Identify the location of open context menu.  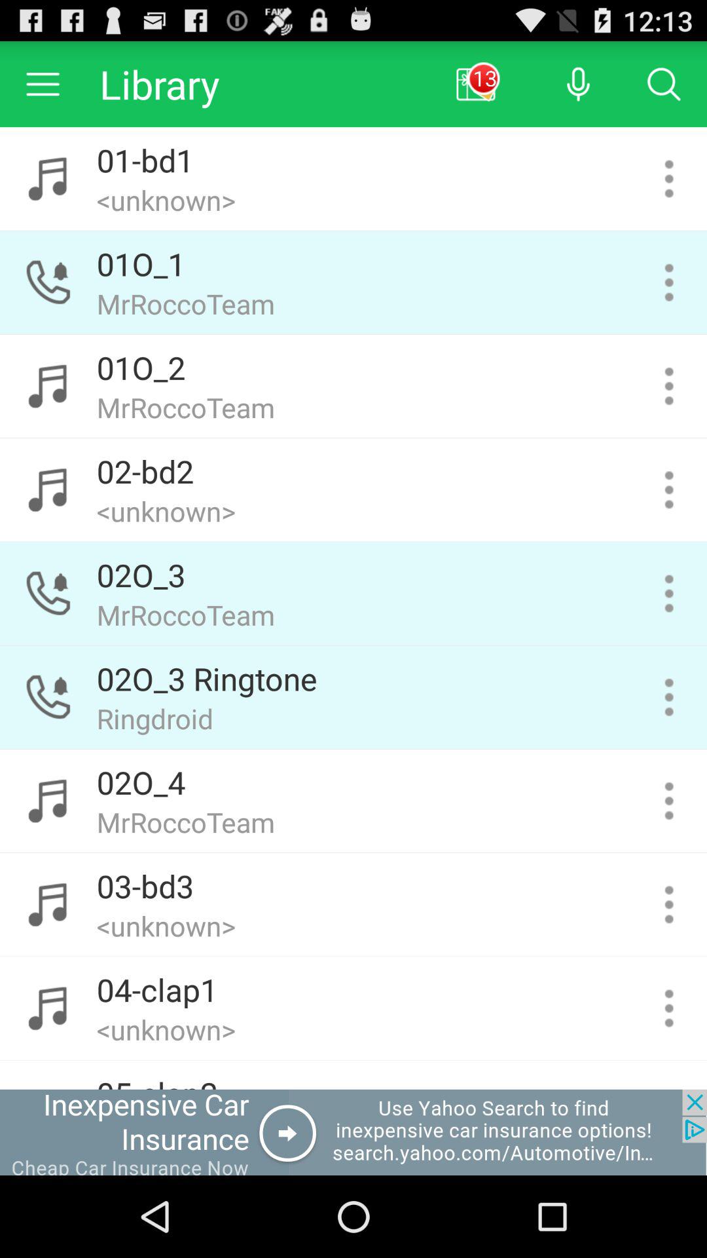
(669, 904).